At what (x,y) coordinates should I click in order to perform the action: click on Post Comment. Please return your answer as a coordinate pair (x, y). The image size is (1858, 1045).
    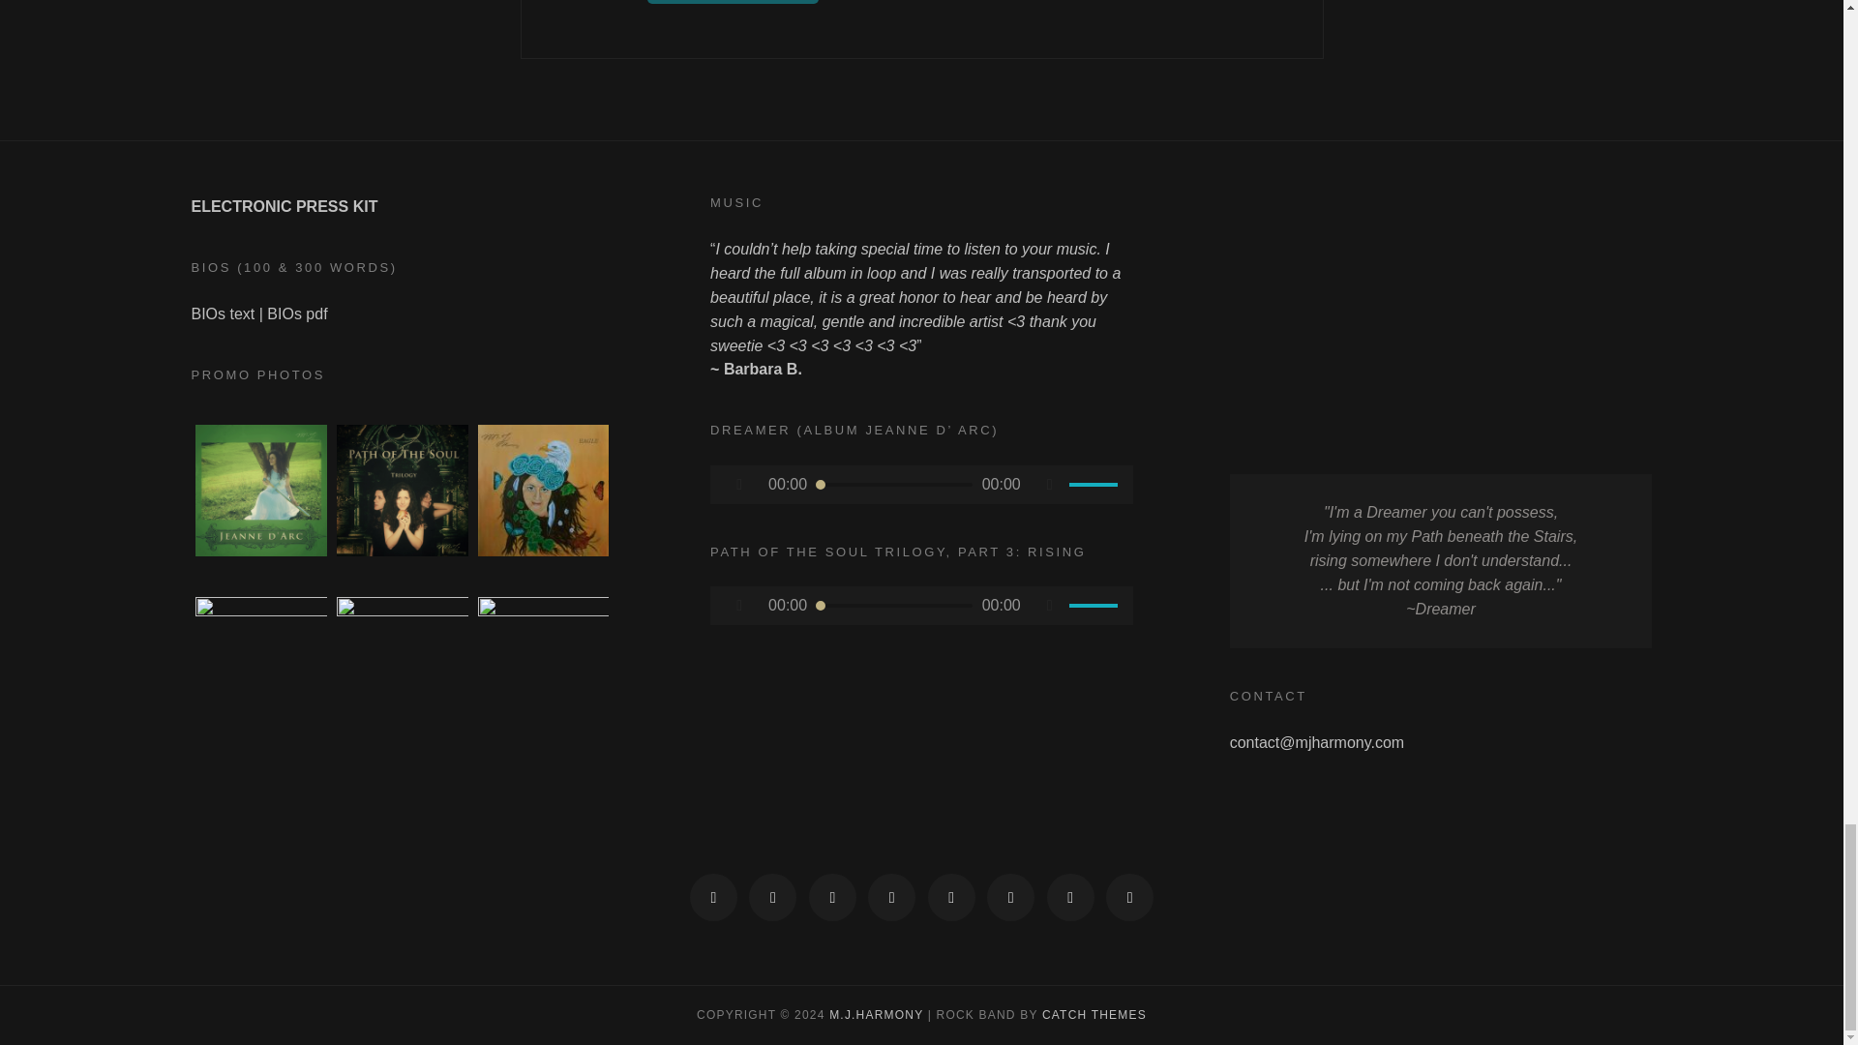
    Looking at the image, I should click on (733, 2).